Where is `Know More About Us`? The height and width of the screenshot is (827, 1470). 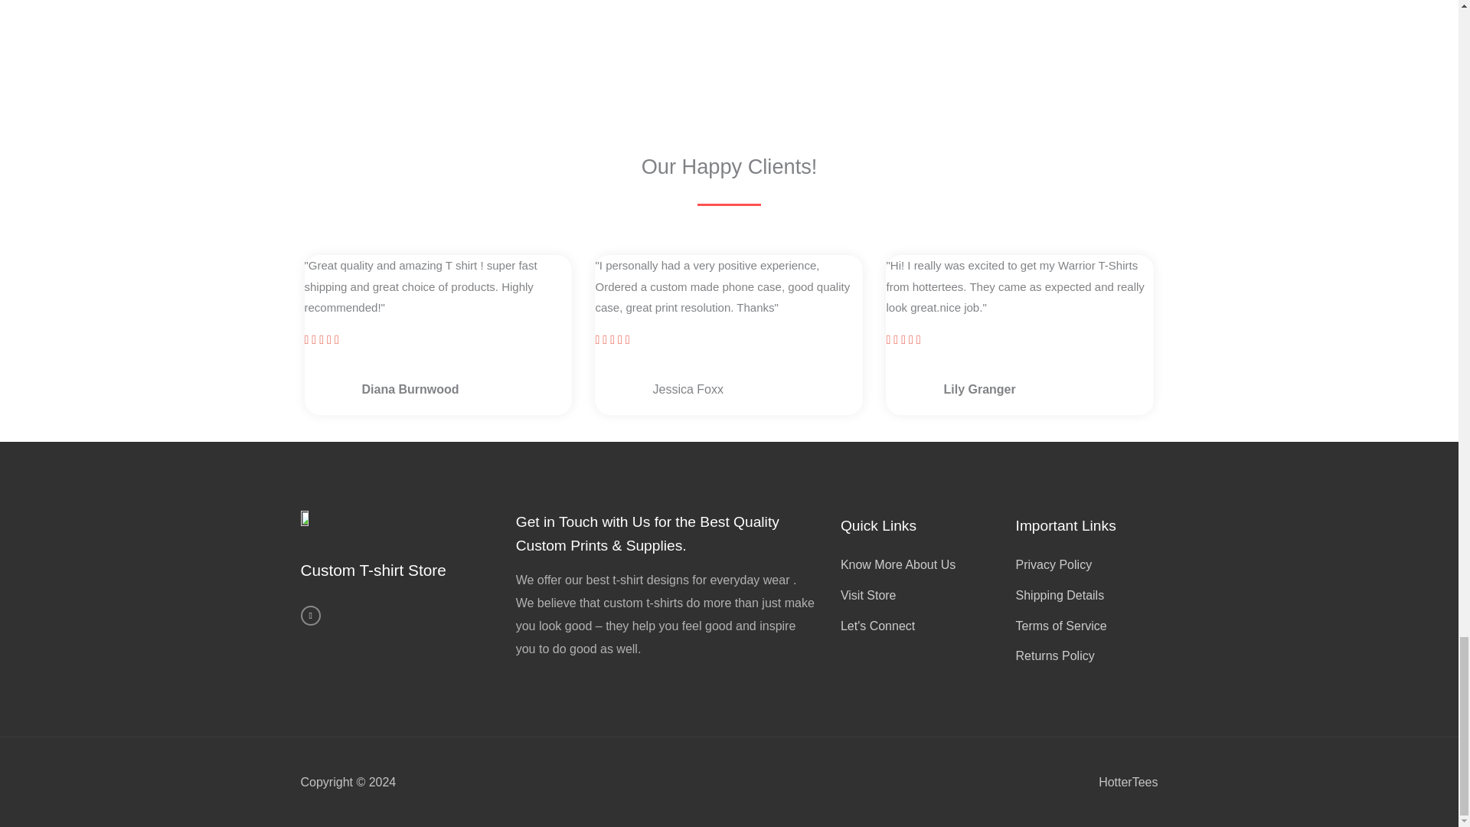
Know More About Us is located at coordinates (920, 564).